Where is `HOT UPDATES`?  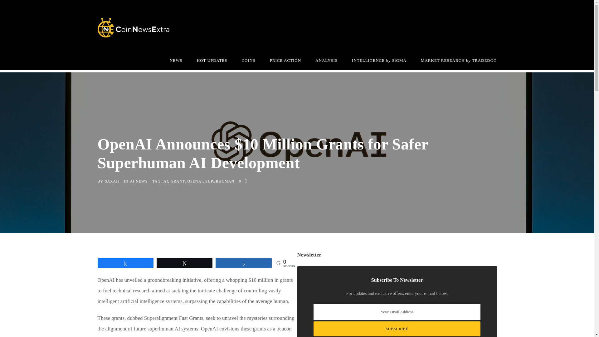
HOT UPDATES is located at coordinates (212, 63).